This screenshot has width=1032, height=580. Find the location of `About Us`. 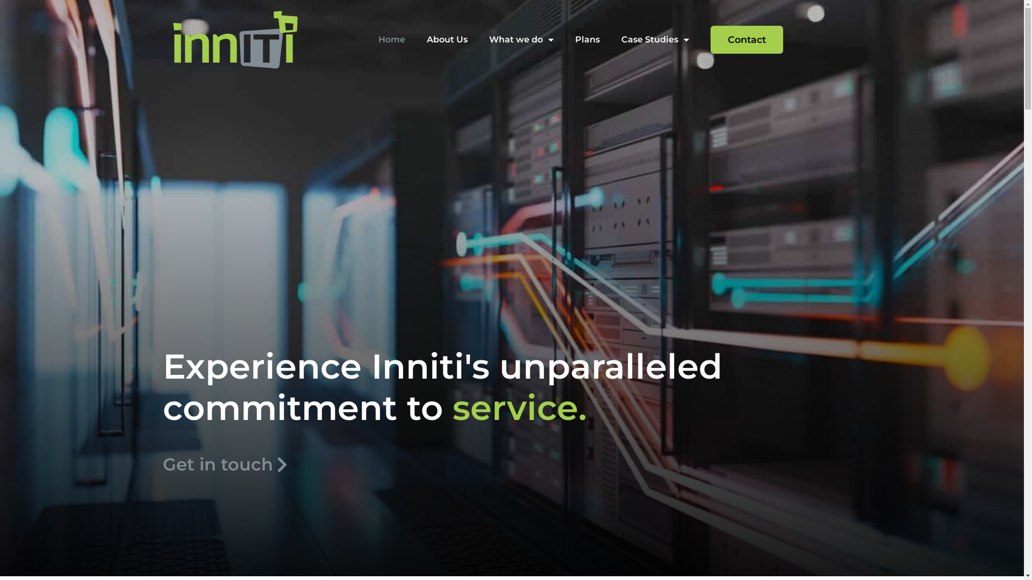

About Us is located at coordinates (447, 40).